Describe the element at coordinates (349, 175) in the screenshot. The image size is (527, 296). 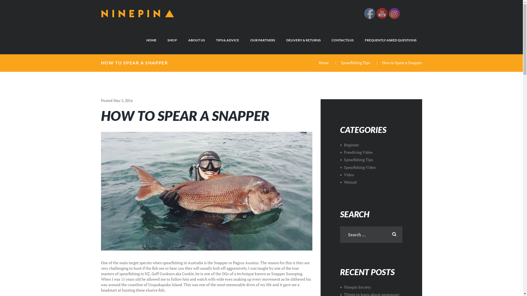
I see `Video` at that location.